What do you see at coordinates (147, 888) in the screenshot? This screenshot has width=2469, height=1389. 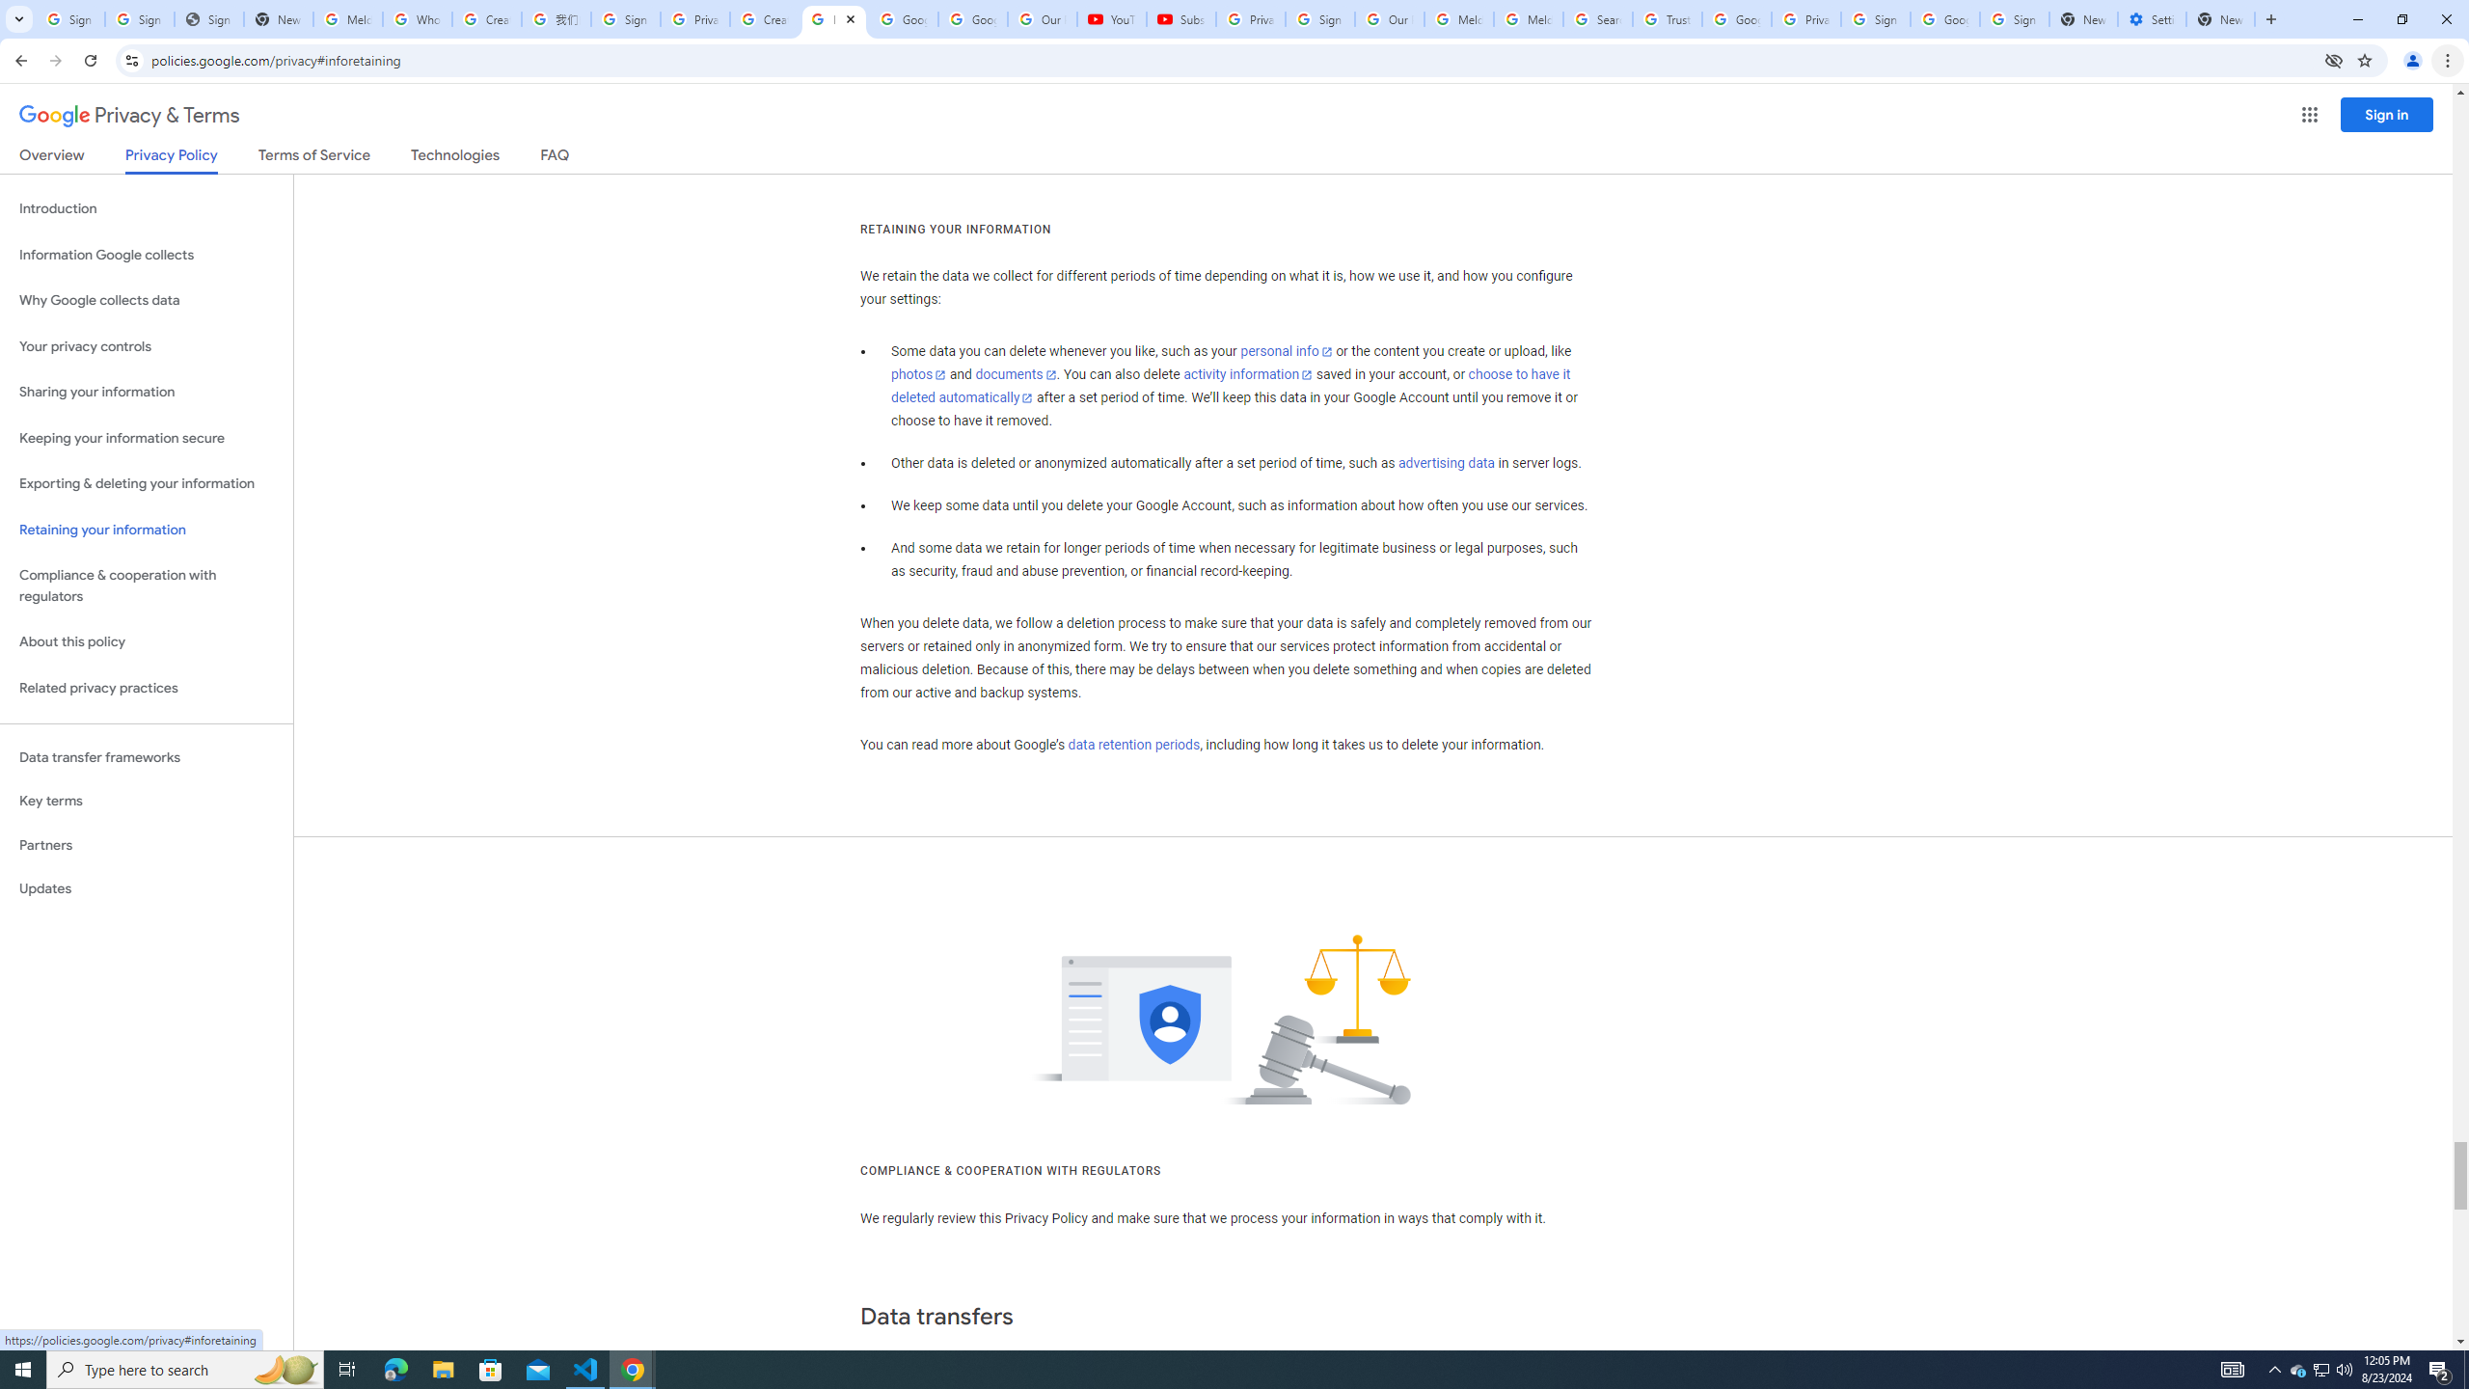 I see `Updates` at bounding box center [147, 888].